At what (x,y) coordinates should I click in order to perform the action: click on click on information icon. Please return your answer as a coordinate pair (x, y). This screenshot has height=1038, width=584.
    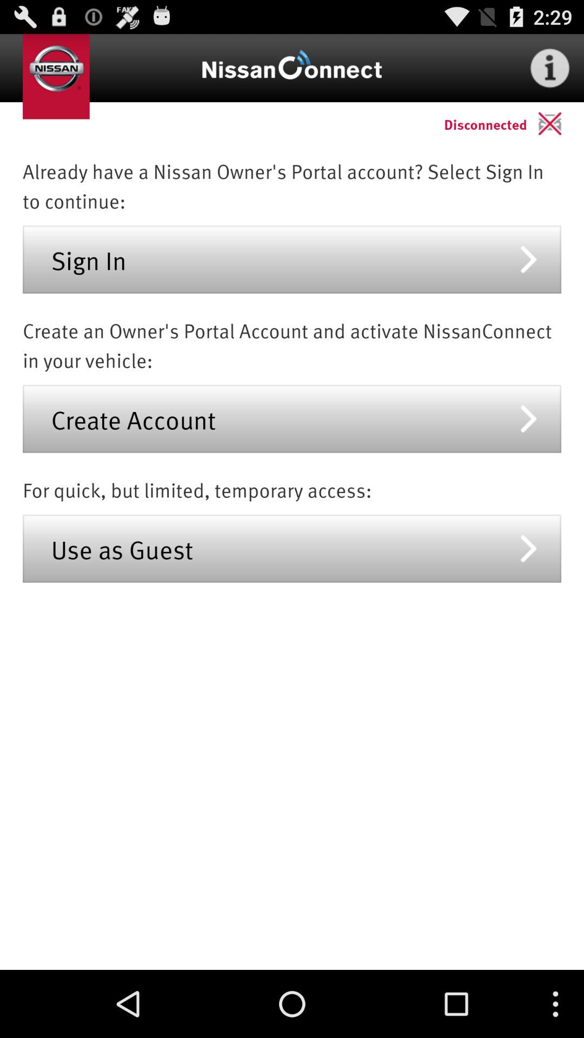
    Looking at the image, I should click on (549, 68).